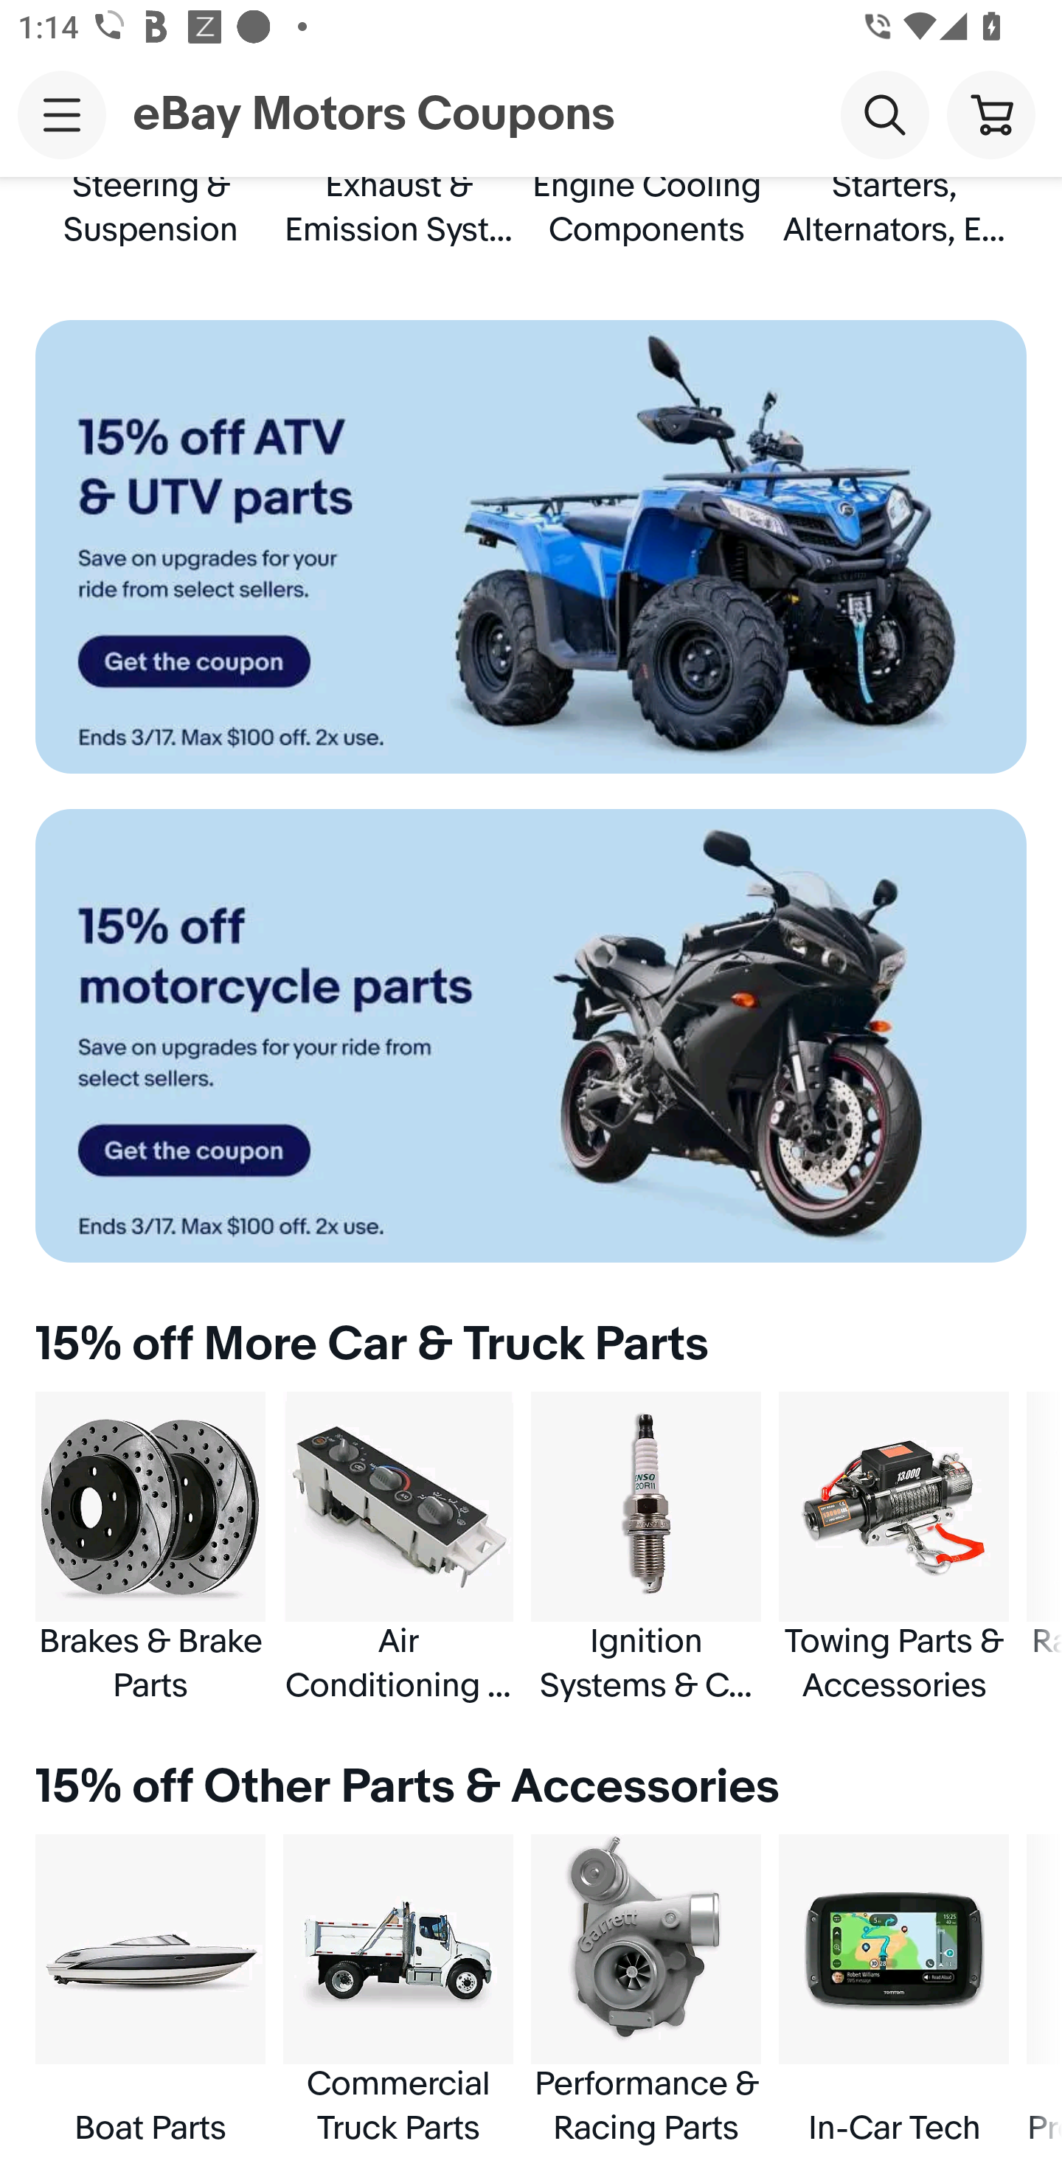 The height and width of the screenshot is (2183, 1062). I want to click on 15% off motorcycle parts, so click(531, 1035).